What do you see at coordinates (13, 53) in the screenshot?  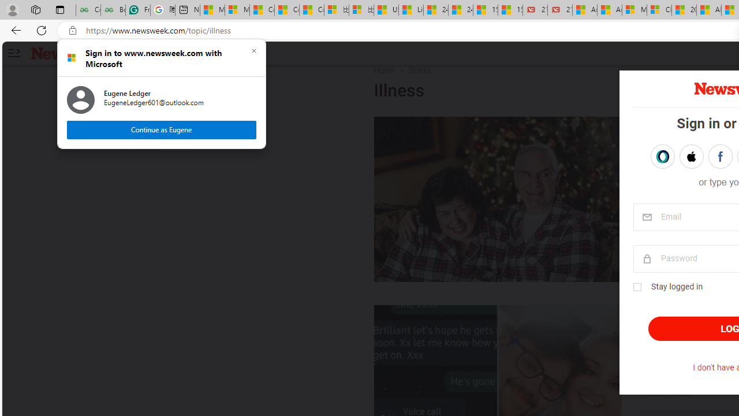 I see `AutomationID: side-arrow` at bounding box center [13, 53].